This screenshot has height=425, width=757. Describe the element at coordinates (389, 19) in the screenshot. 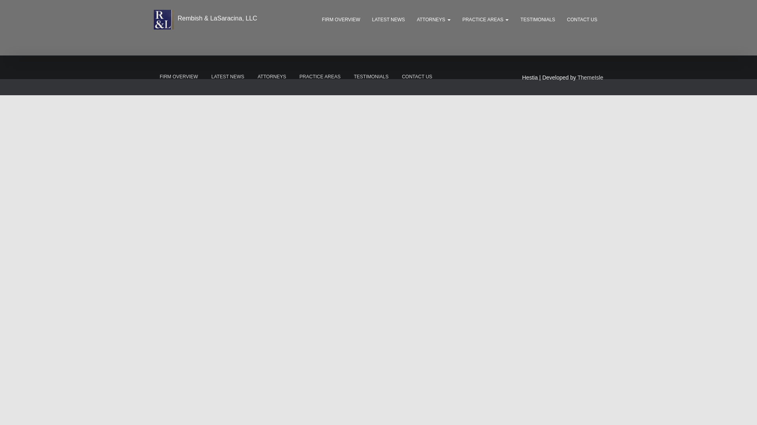

I see `LATEST NEWS` at that location.